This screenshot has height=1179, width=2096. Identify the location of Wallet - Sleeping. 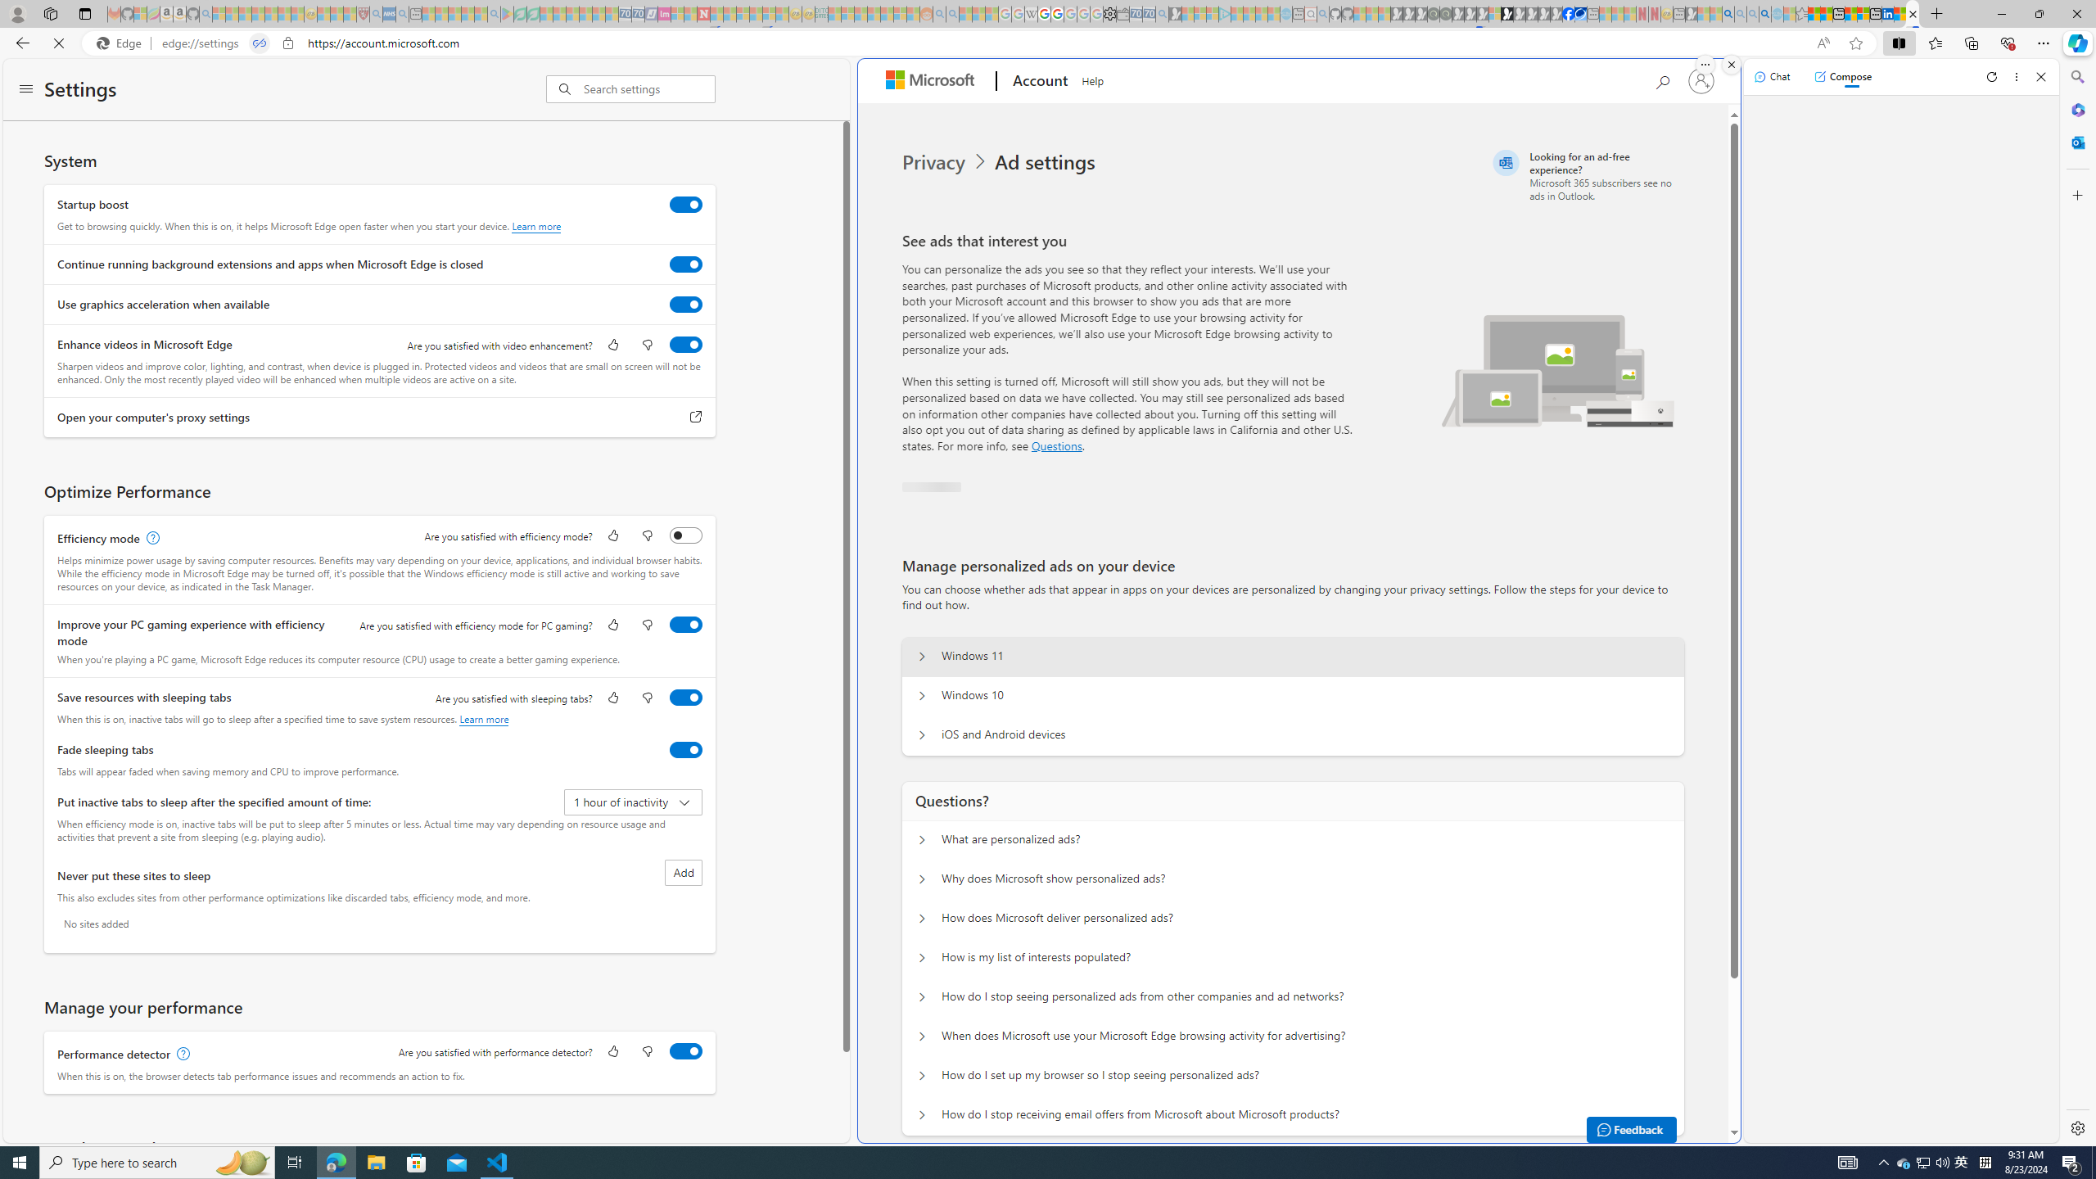
(1122, 14).